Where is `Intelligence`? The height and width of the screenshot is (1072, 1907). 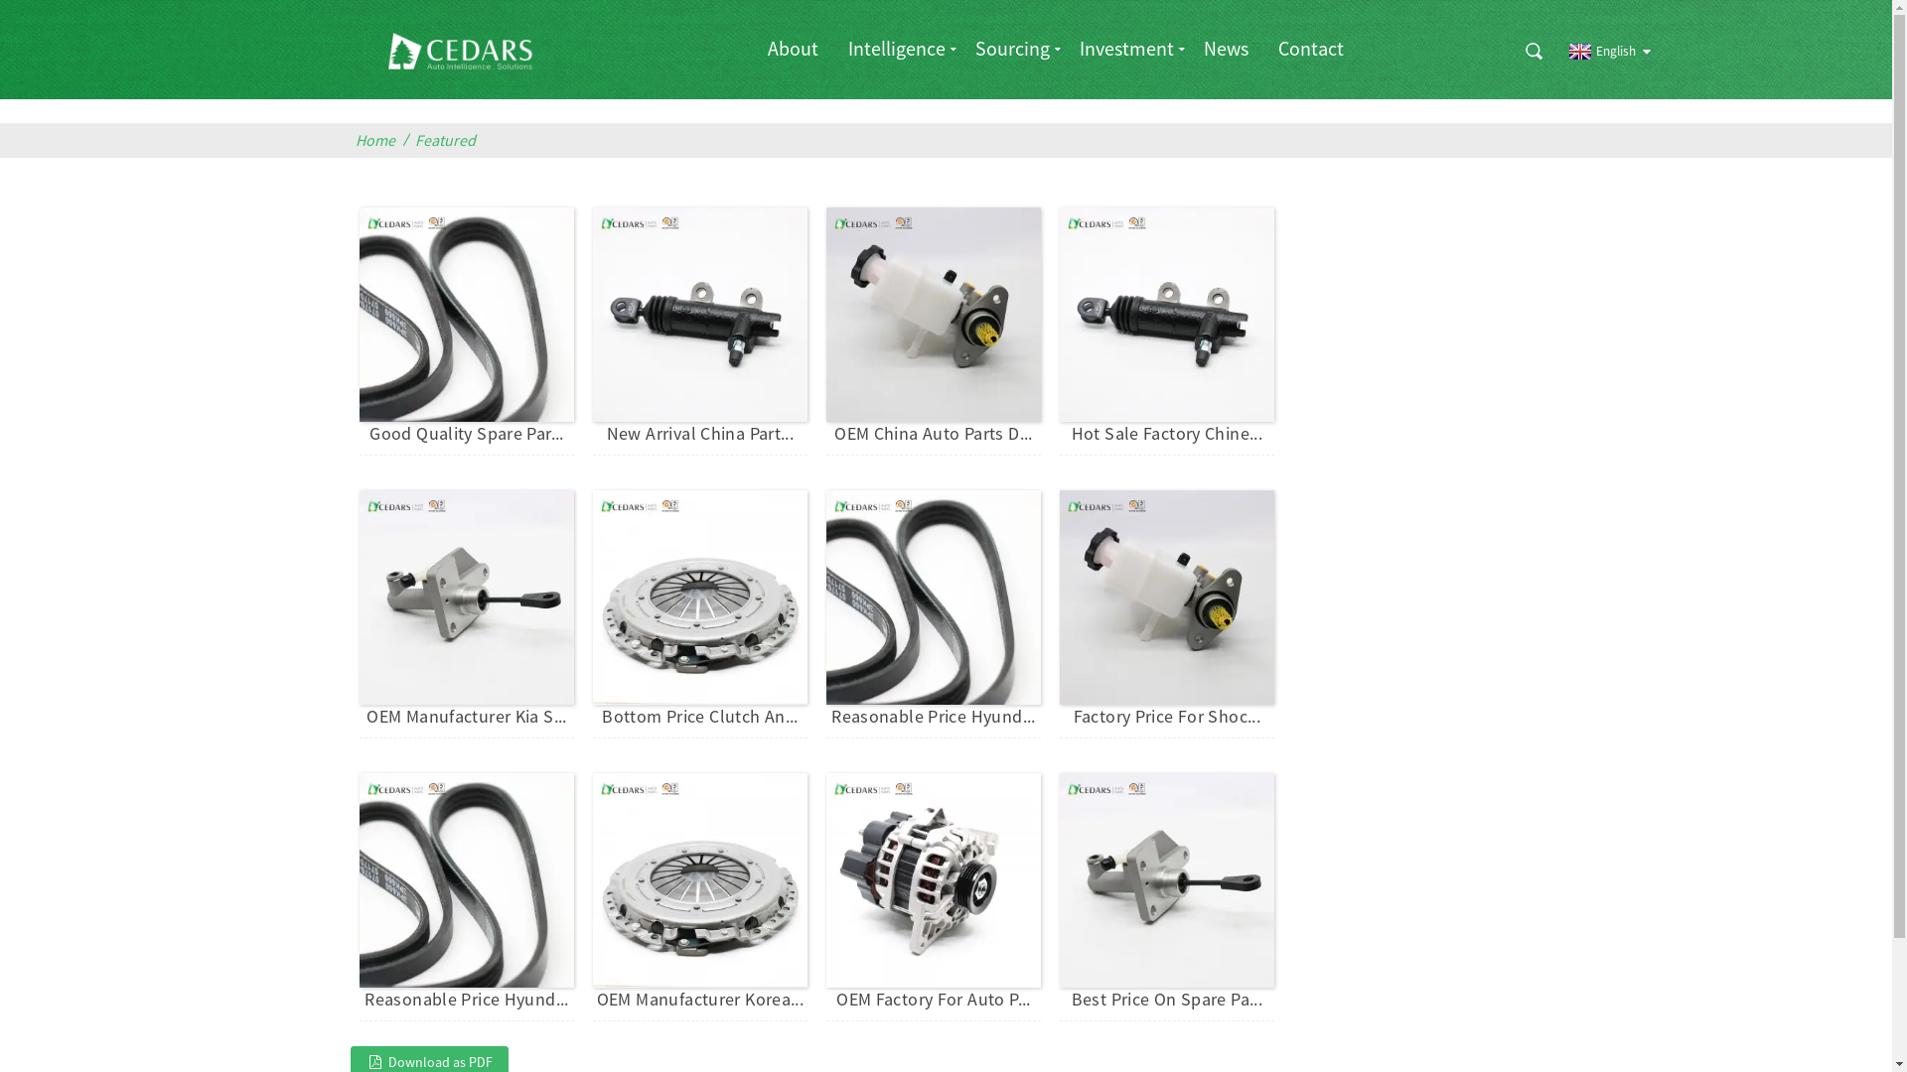
Intelligence is located at coordinates (897, 48).